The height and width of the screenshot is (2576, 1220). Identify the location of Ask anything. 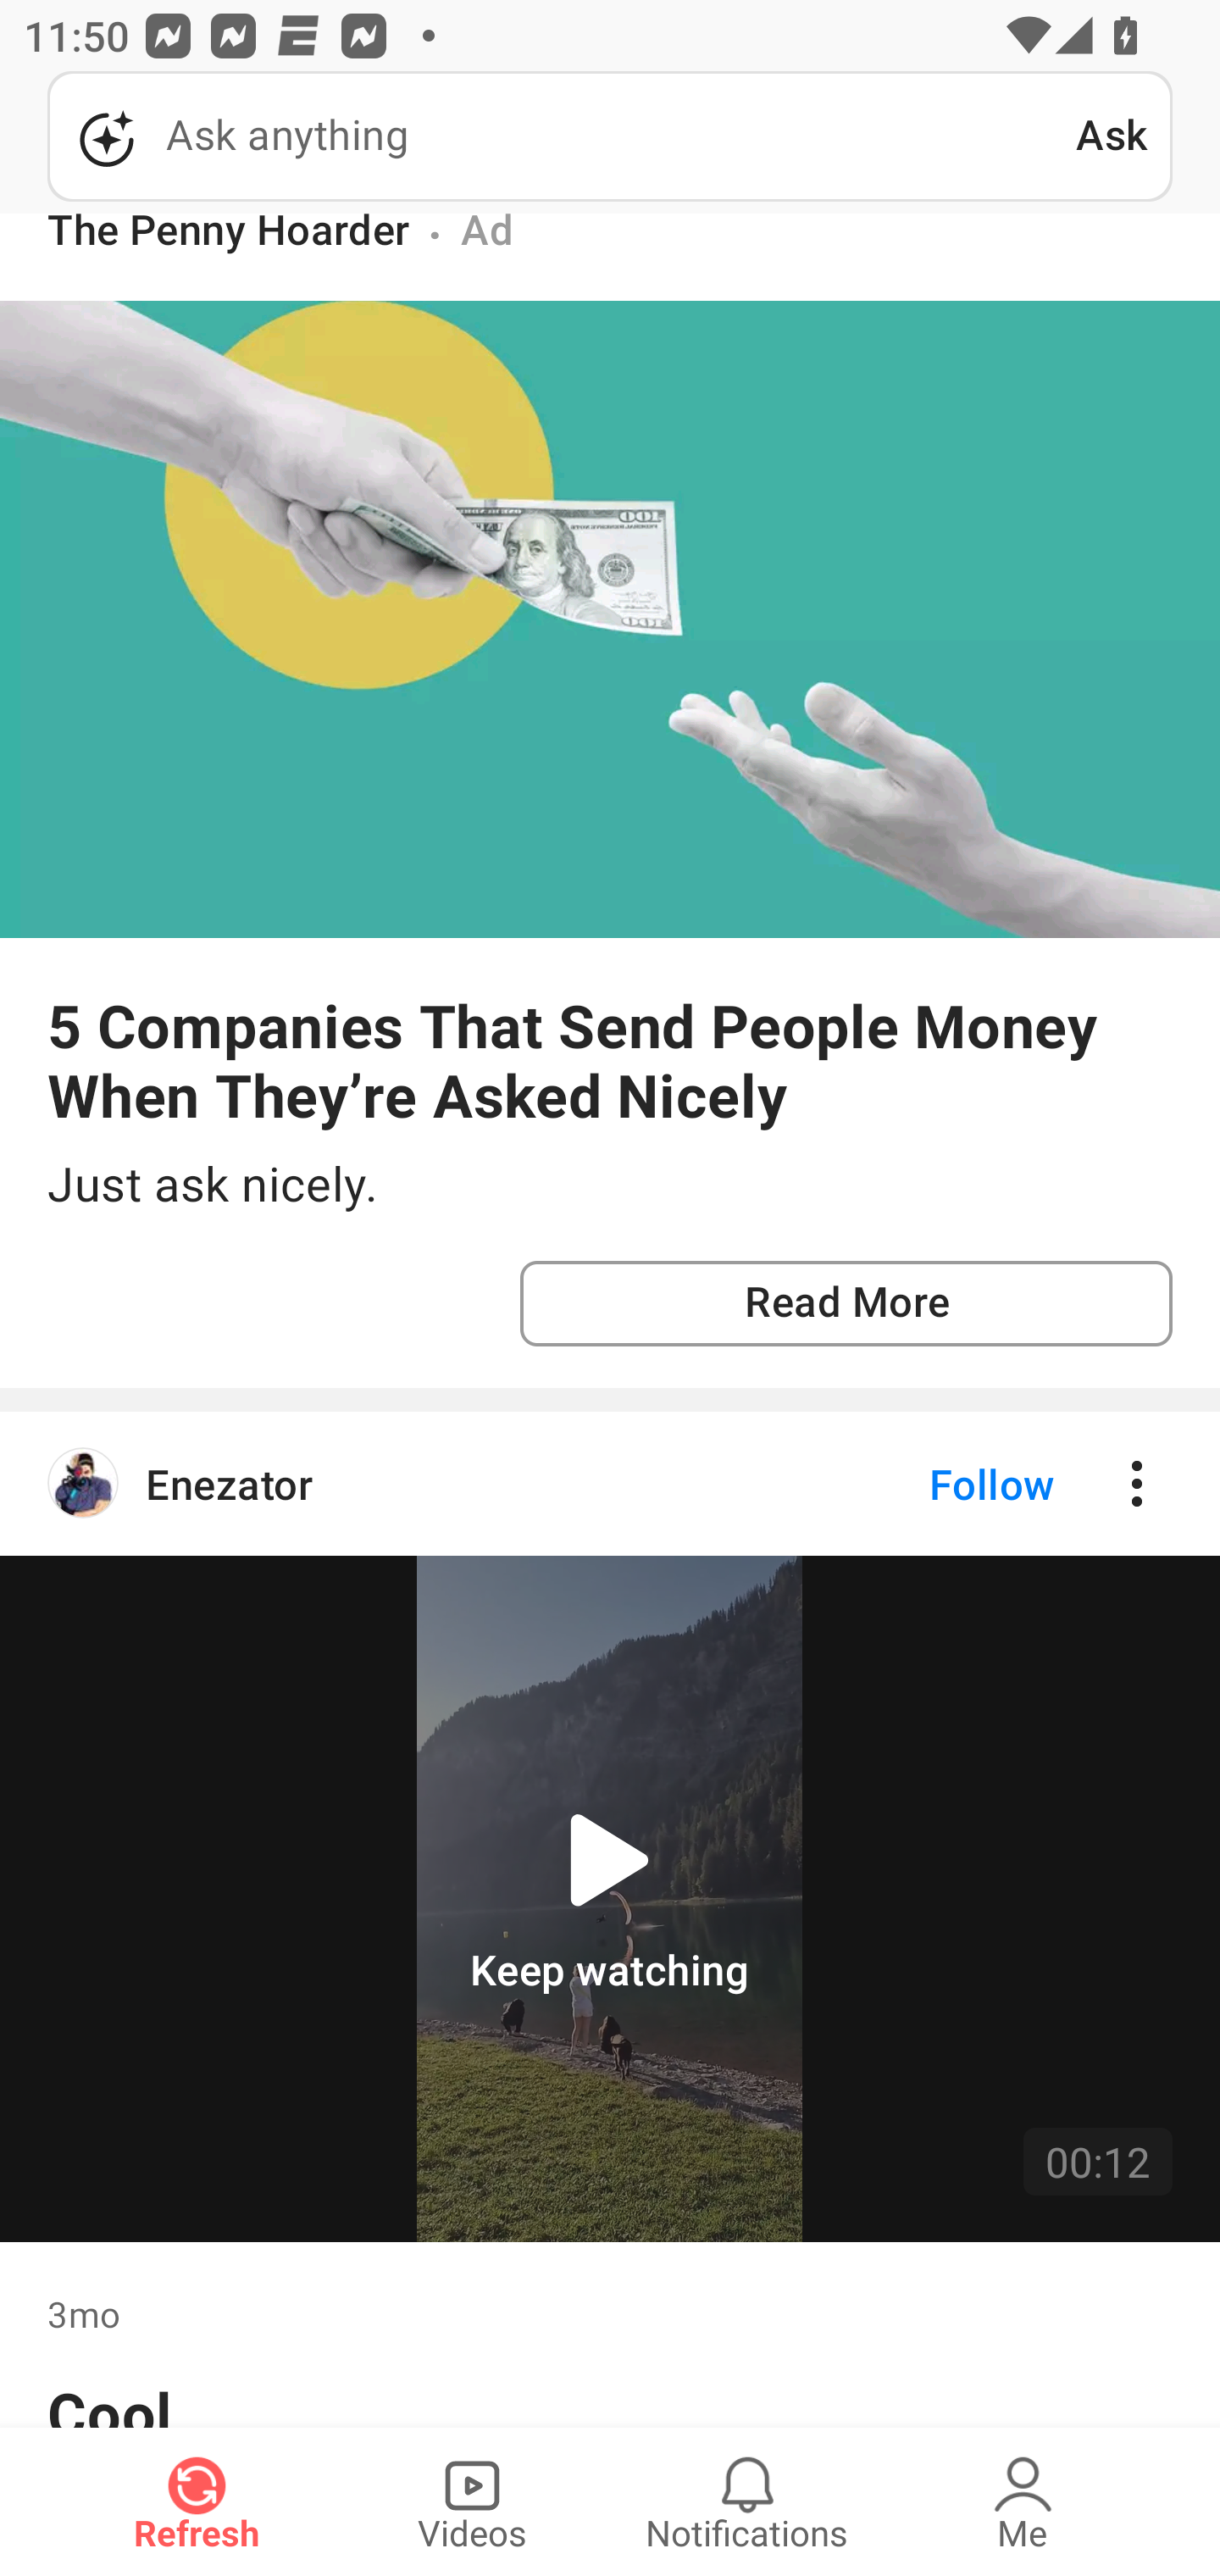
(562, 136).